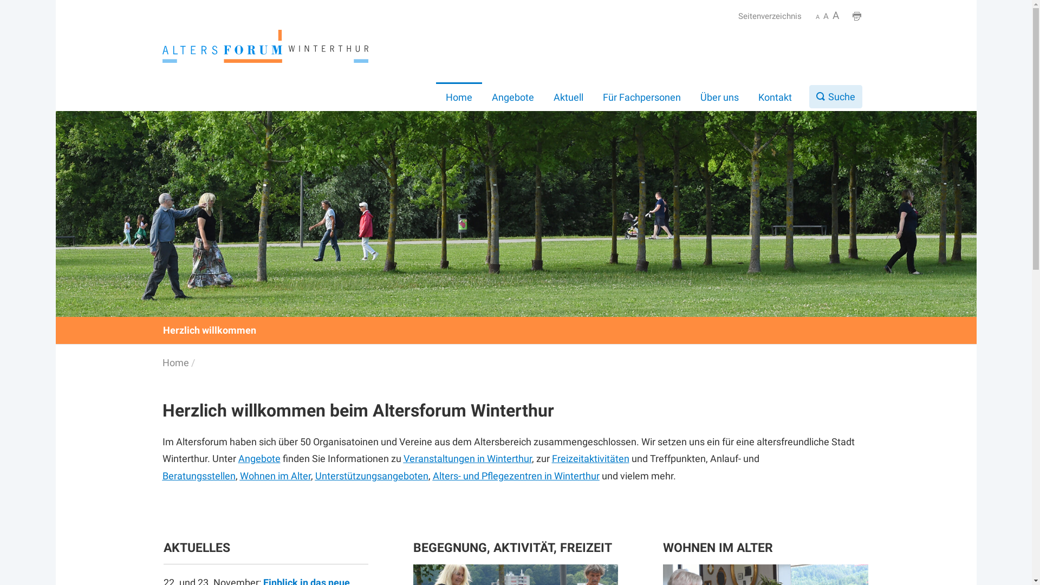 The width and height of the screenshot is (1040, 585). I want to click on Alters- und Pflegezentren in Winterthur, so click(516, 476).